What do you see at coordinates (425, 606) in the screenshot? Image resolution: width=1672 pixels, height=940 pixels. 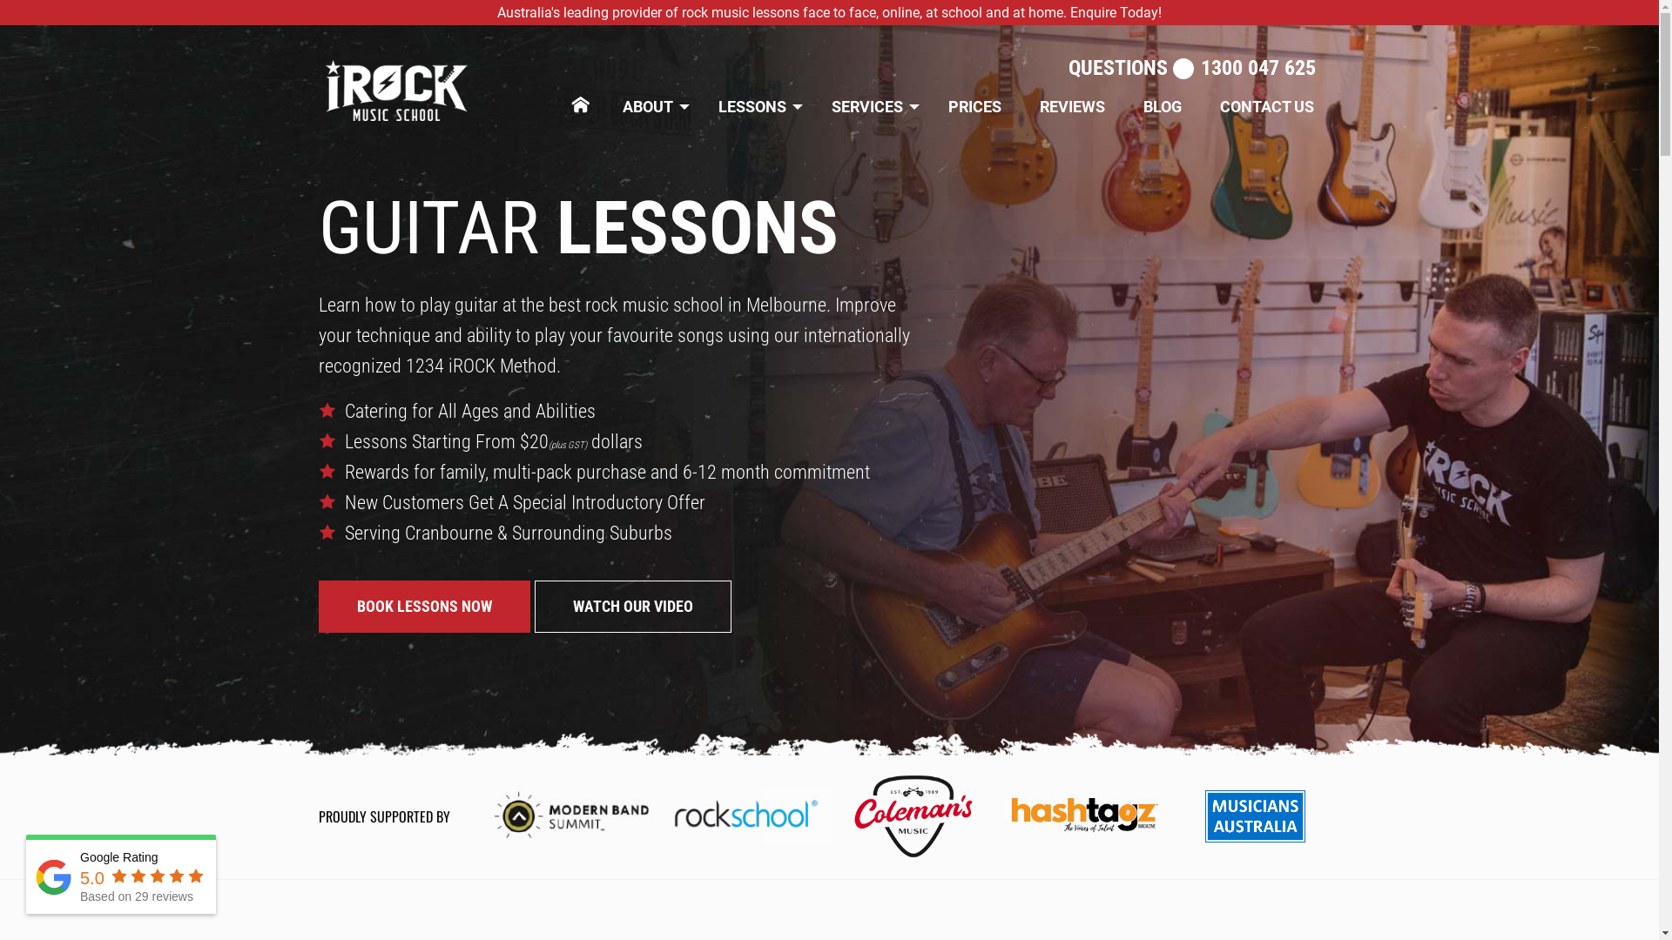 I see `BOOK LESSONS NOW` at bounding box center [425, 606].